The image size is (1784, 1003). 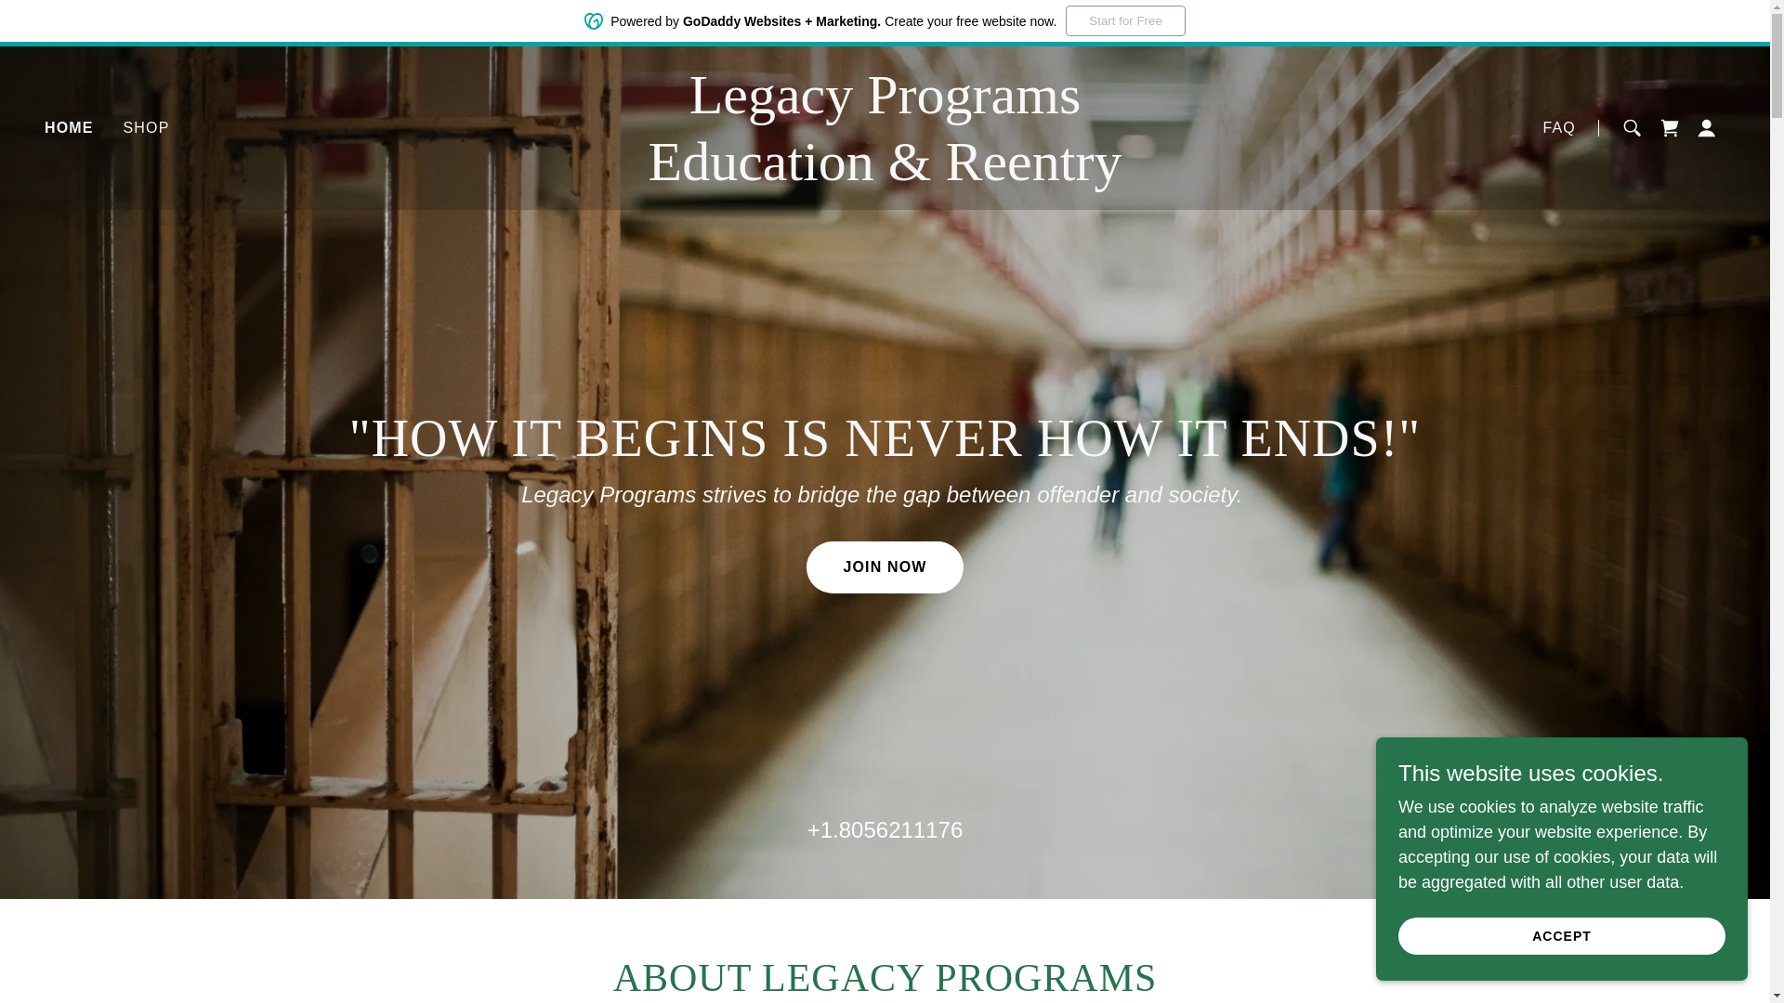 I want to click on FAQ, so click(x=1559, y=127).